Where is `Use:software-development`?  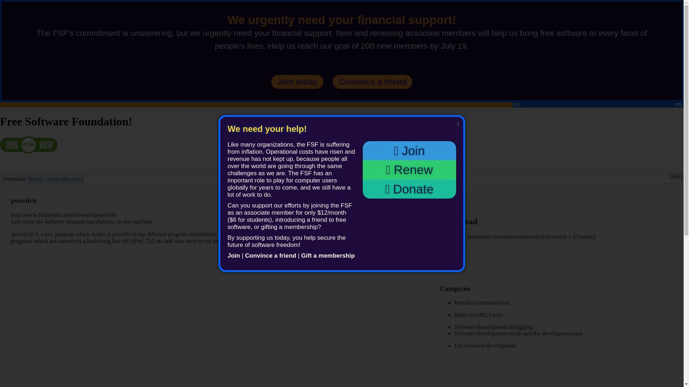 Use:software-development is located at coordinates (485, 345).